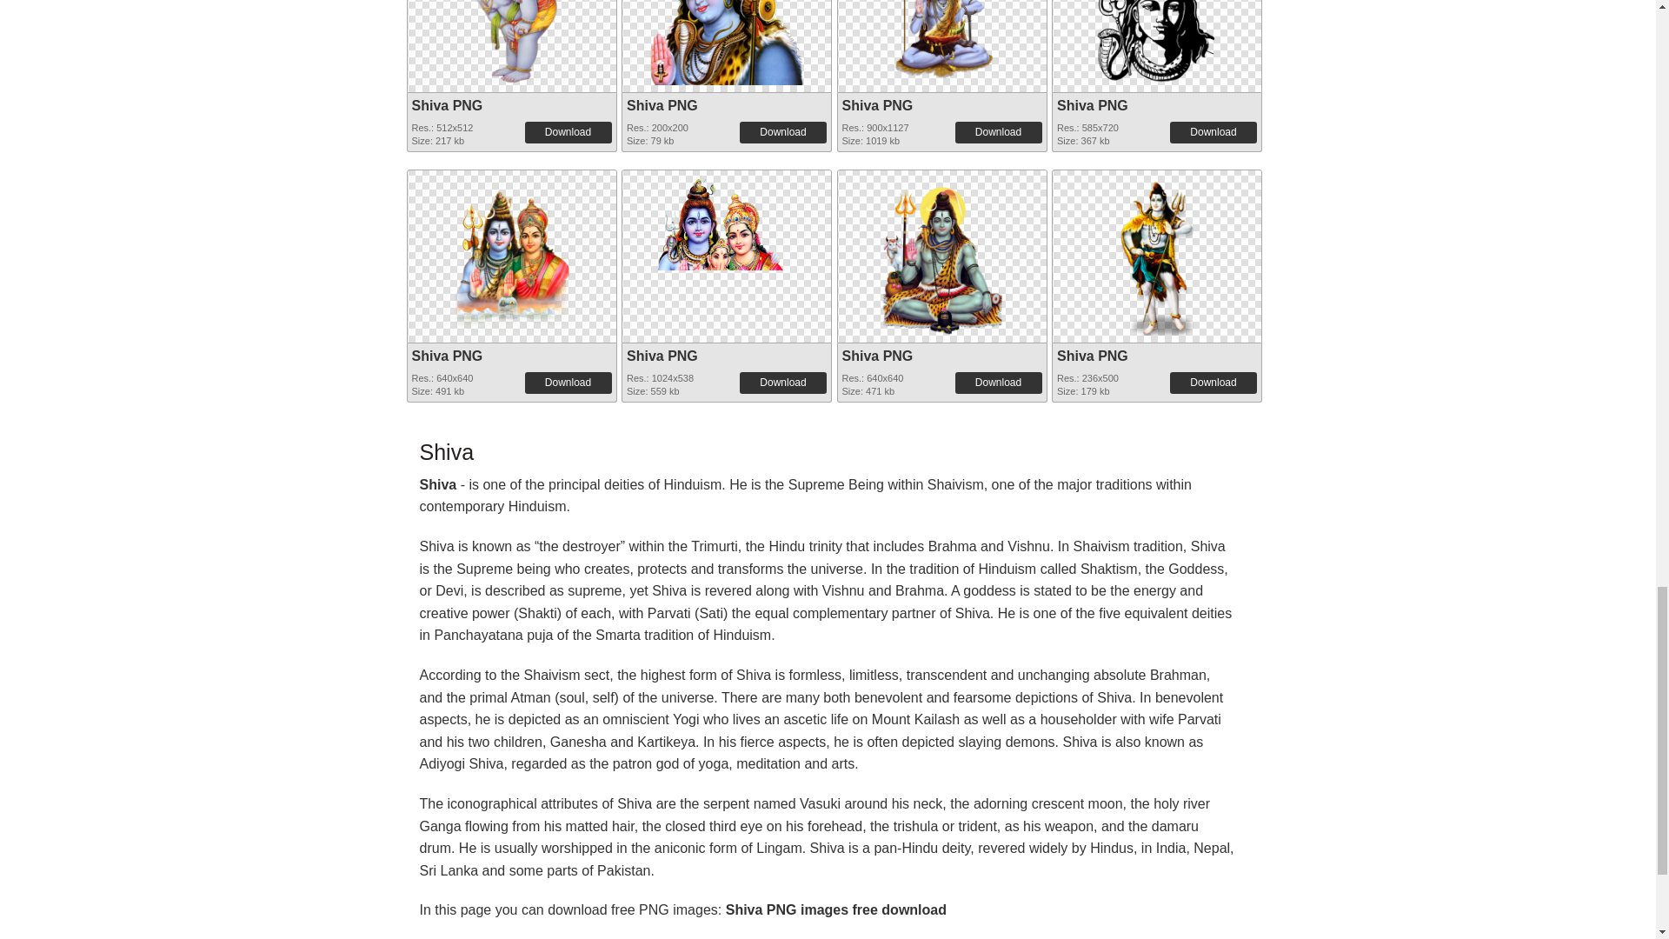 This screenshot has width=1669, height=939. What do you see at coordinates (941, 4) in the screenshot?
I see `Shiva PNG` at bounding box center [941, 4].